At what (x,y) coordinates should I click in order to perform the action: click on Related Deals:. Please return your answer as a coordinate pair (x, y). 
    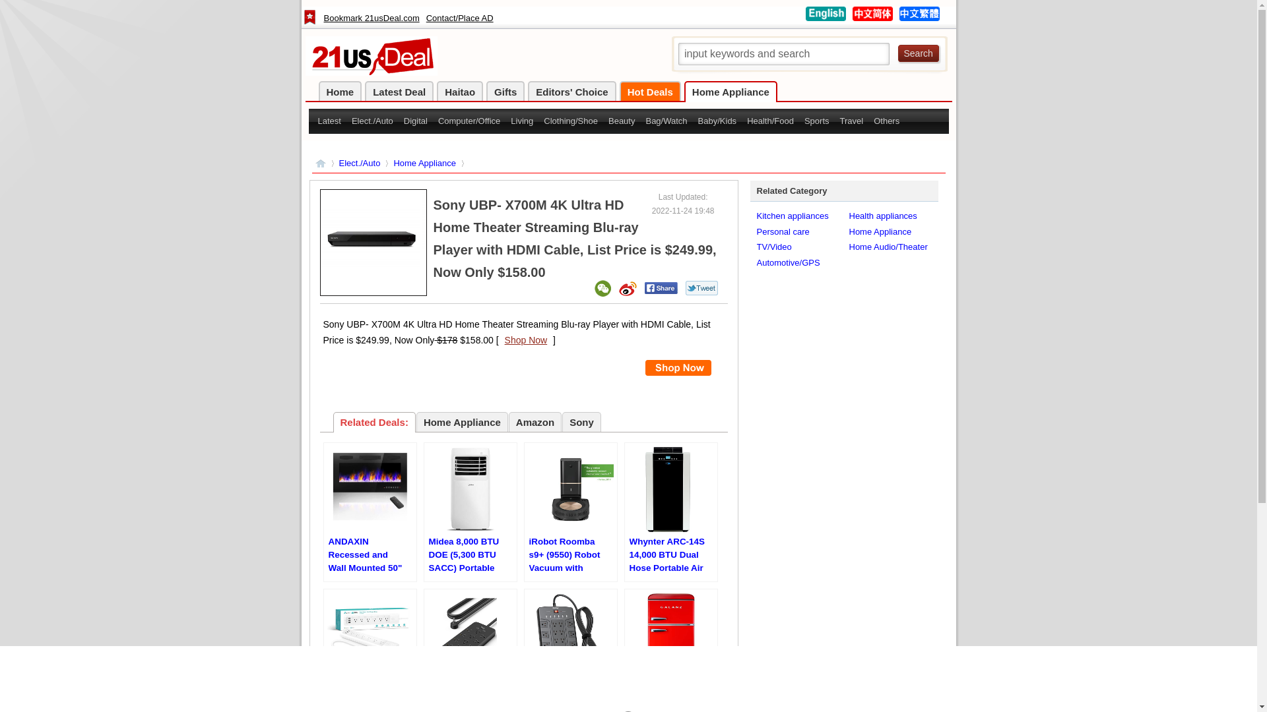
    Looking at the image, I should click on (374, 422).